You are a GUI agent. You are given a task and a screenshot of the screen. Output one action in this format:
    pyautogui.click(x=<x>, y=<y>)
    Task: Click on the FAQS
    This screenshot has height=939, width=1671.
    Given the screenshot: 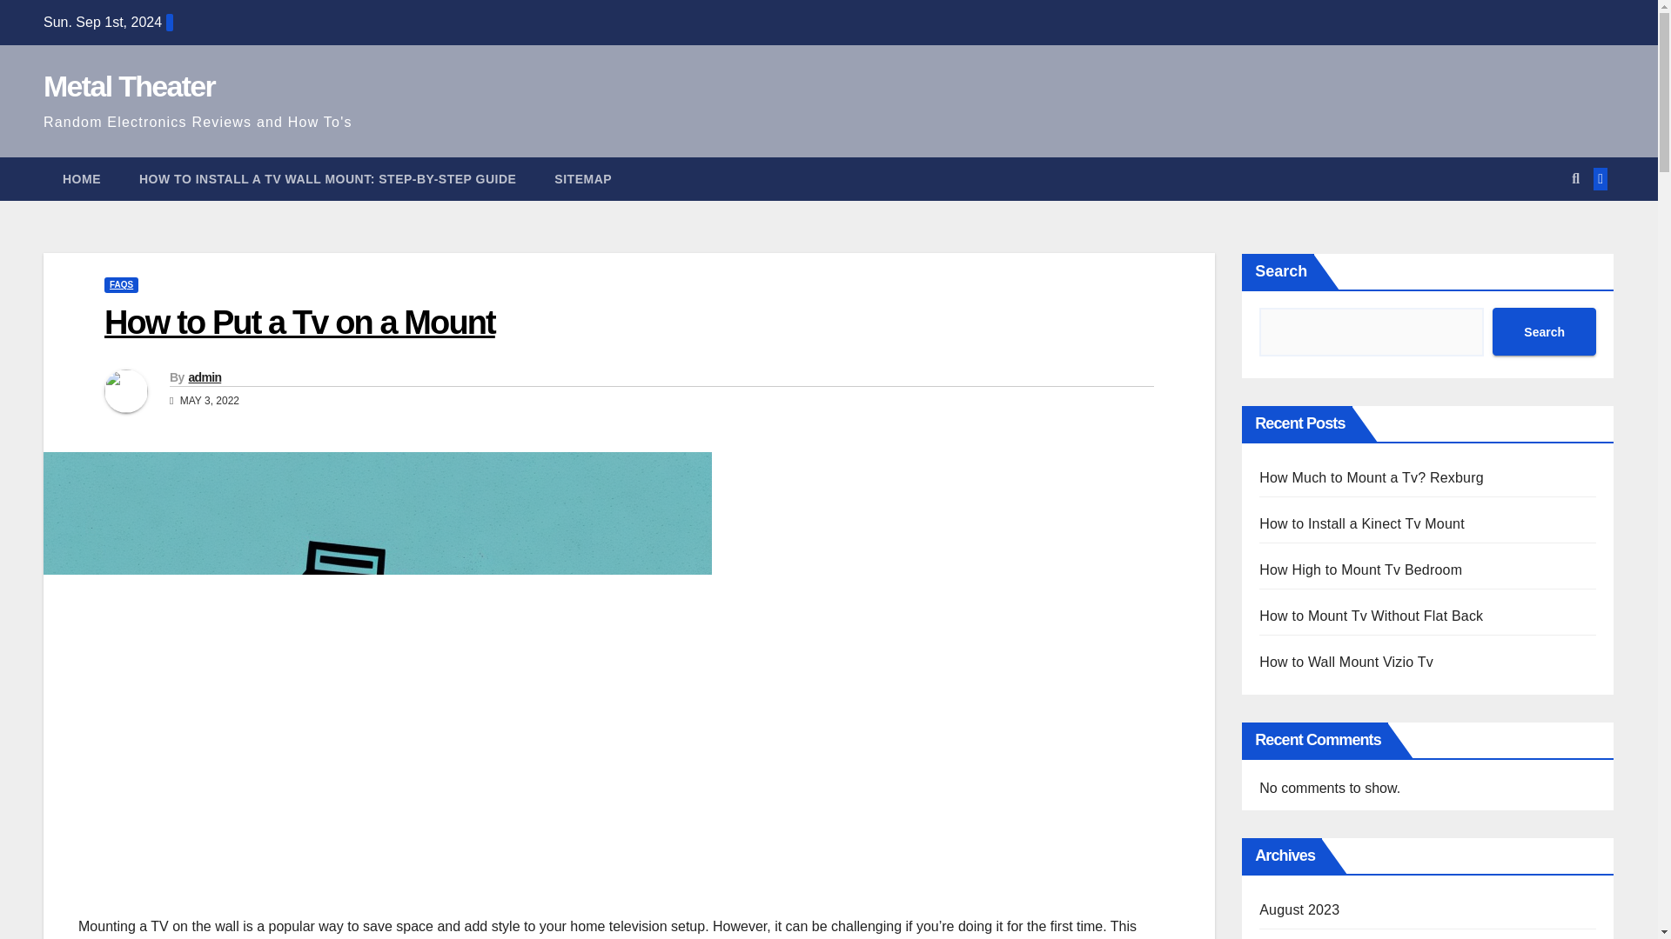 What is the action you would take?
    pyautogui.click(x=121, y=284)
    